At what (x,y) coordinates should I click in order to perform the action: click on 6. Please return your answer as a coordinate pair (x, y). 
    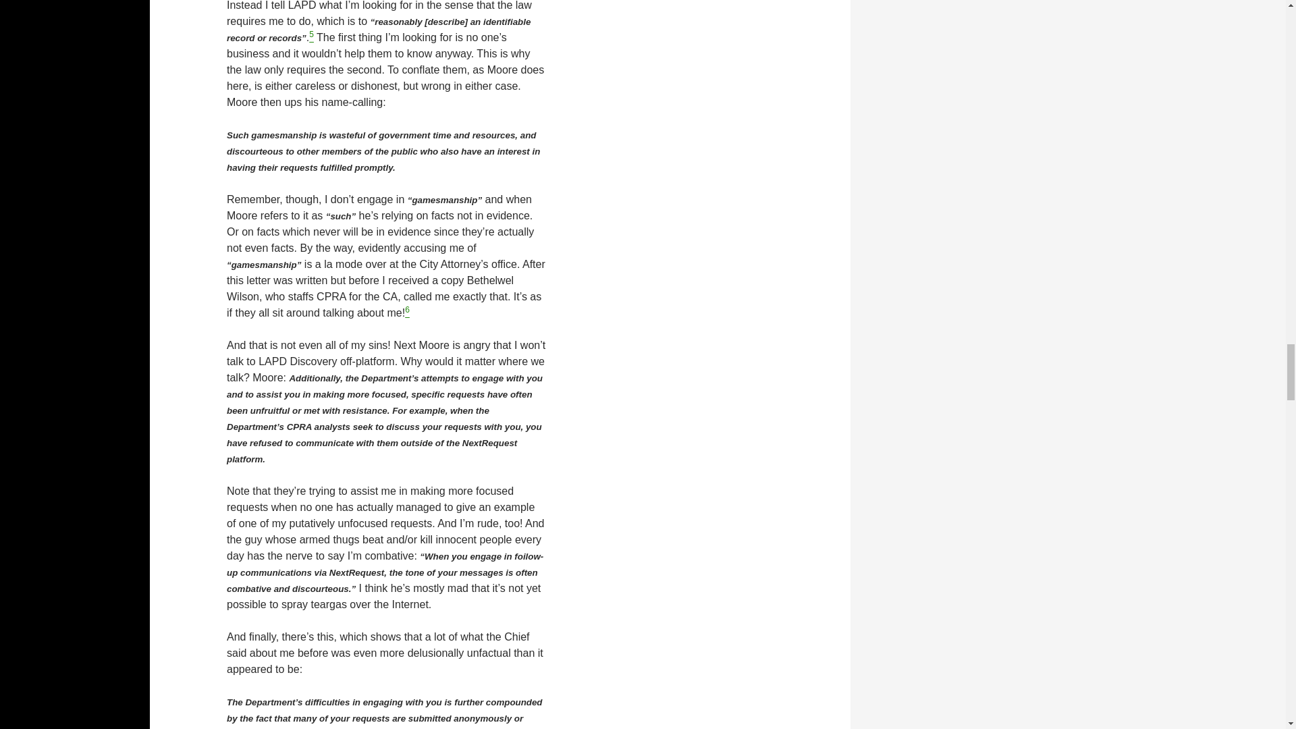
    Looking at the image, I should click on (406, 312).